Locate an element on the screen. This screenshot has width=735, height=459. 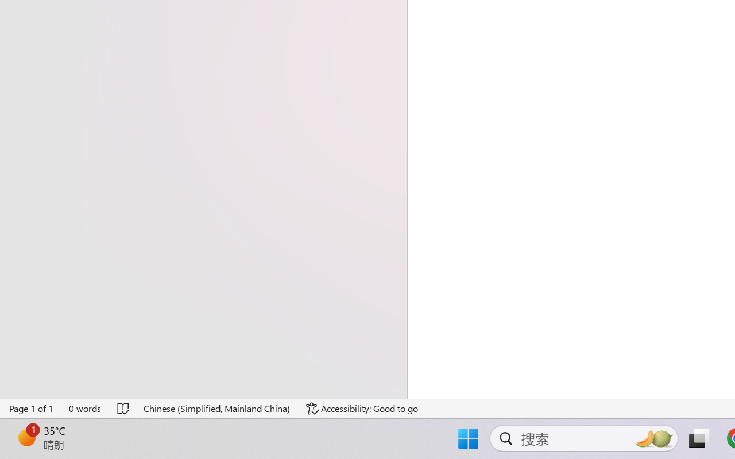
Language Chinese (Simplified, Mainland China) is located at coordinates (217, 409).